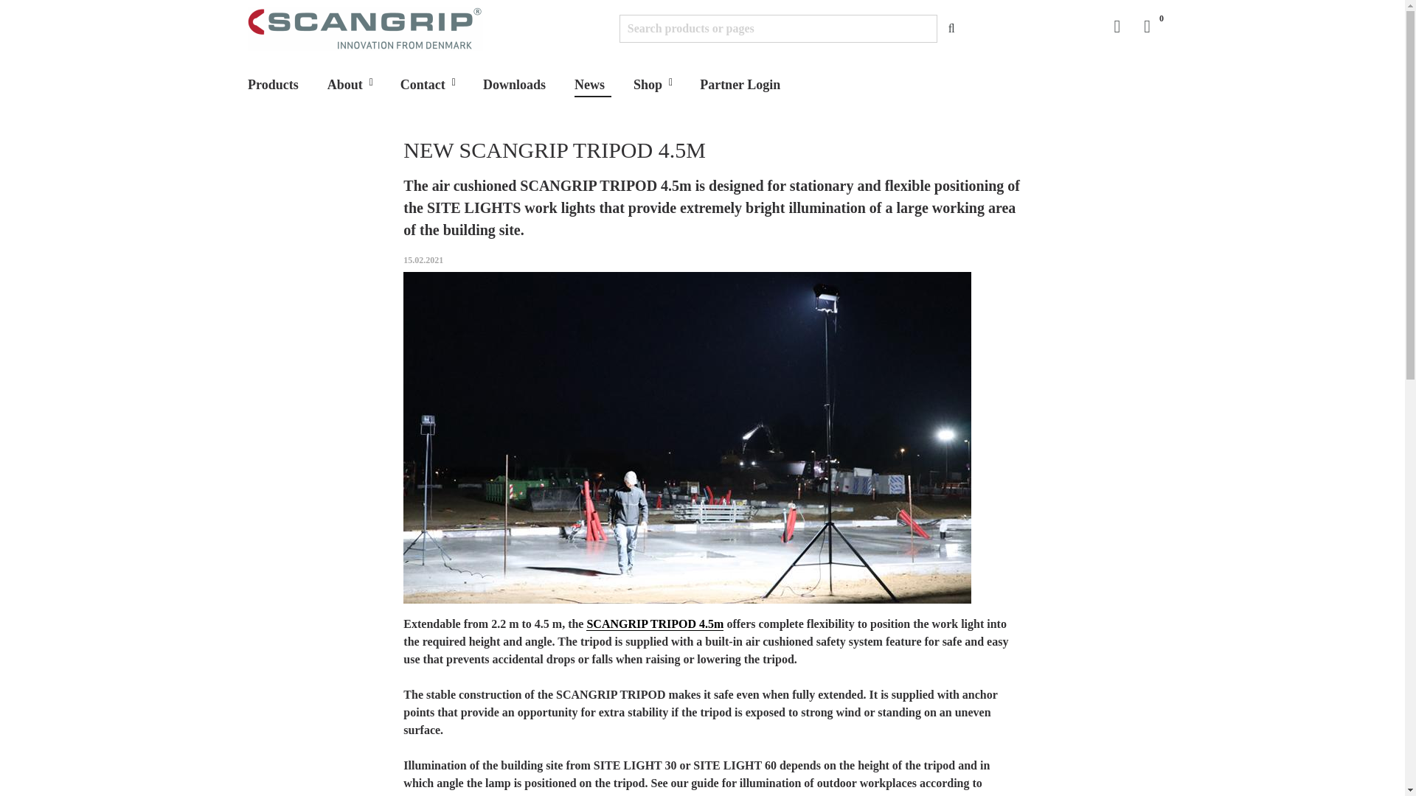  I want to click on Products, so click(277, 82).